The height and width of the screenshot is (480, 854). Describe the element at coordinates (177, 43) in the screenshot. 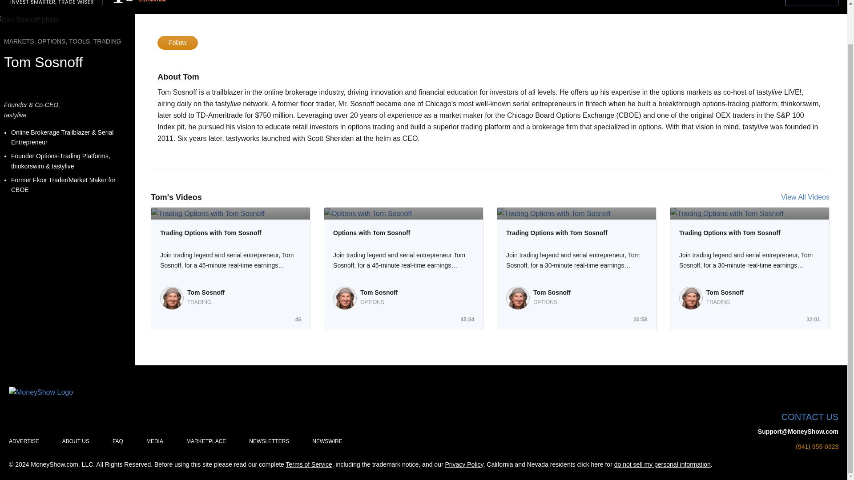

I see `You must login to follow our experts.` at that location.